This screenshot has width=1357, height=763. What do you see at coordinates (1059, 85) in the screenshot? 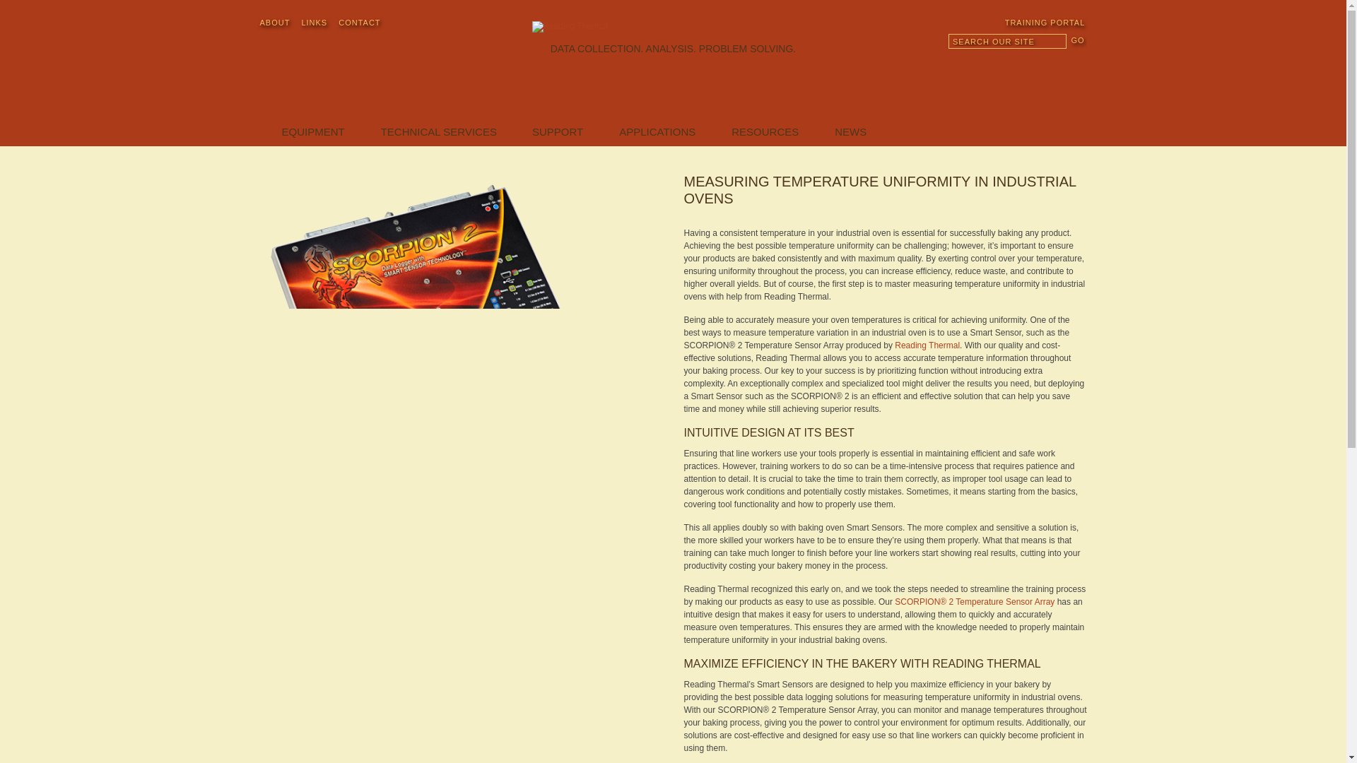
I see `Korean` at bounding box center [1059, 85].